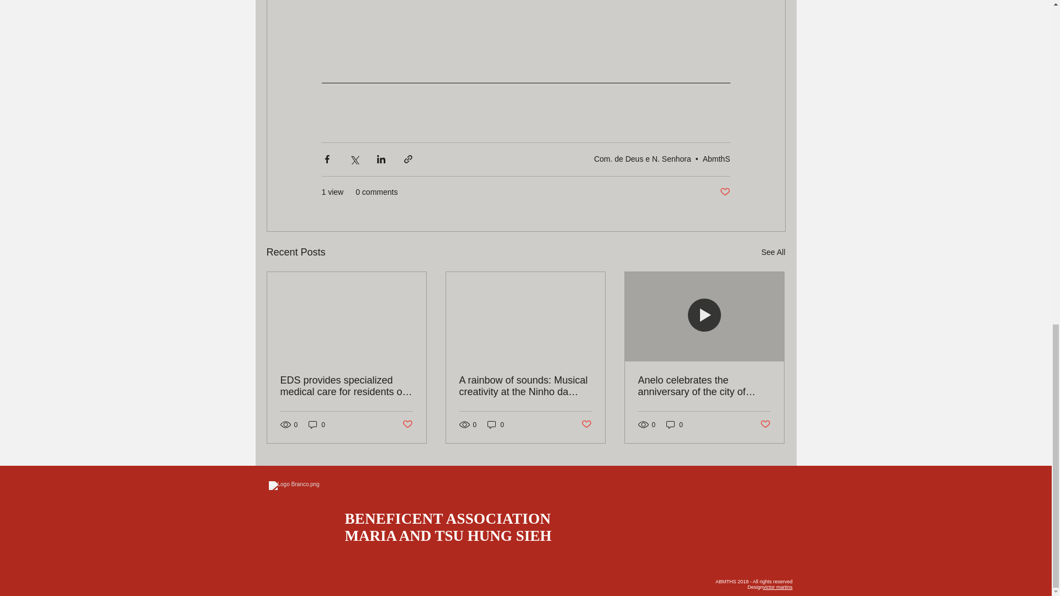 This screenshot has width=1060, height=596. What do you see at coordinates (773, 252) in the screenshot?
I see `See All` at bounding box center [773, 252].